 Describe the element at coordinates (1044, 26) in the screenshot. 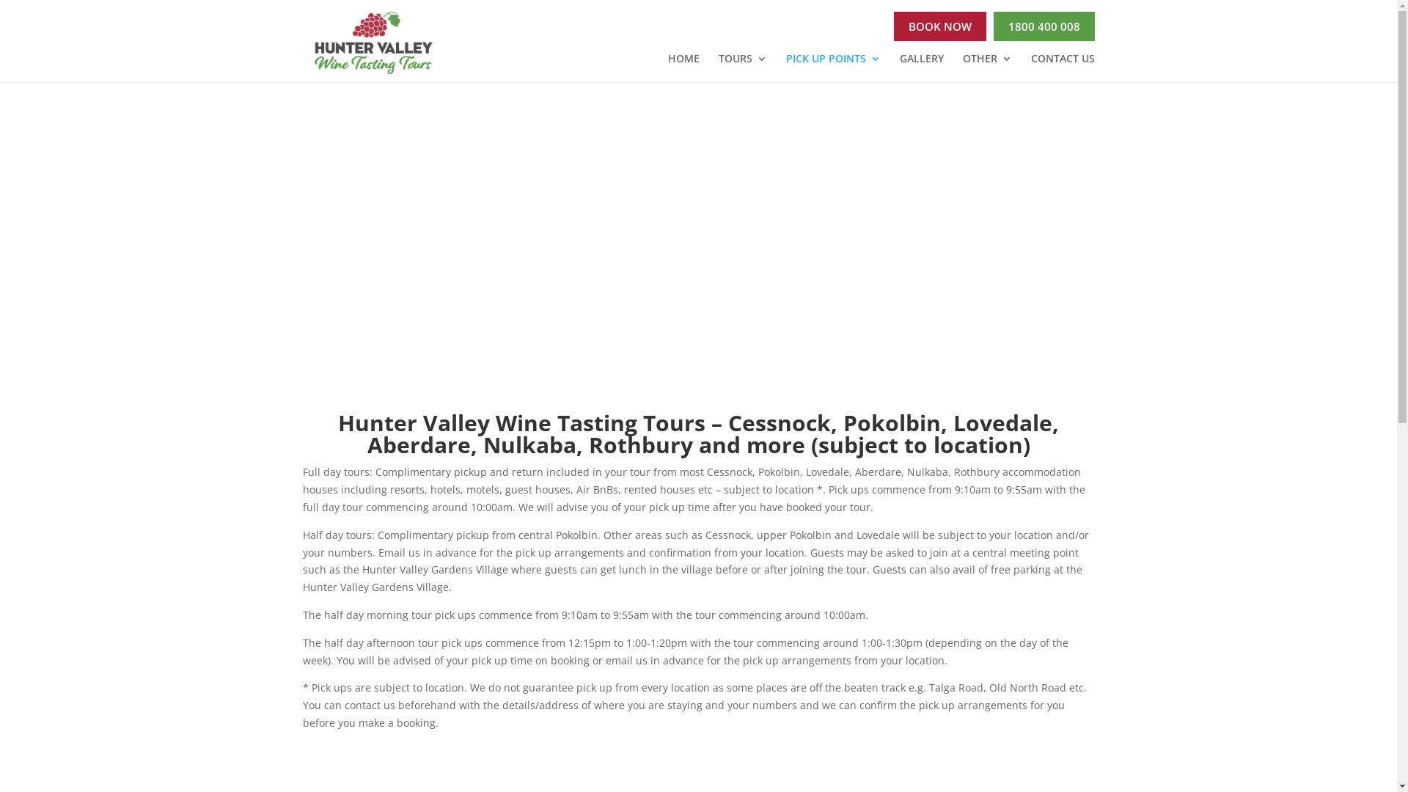

I see `1800 400 008` at that location.